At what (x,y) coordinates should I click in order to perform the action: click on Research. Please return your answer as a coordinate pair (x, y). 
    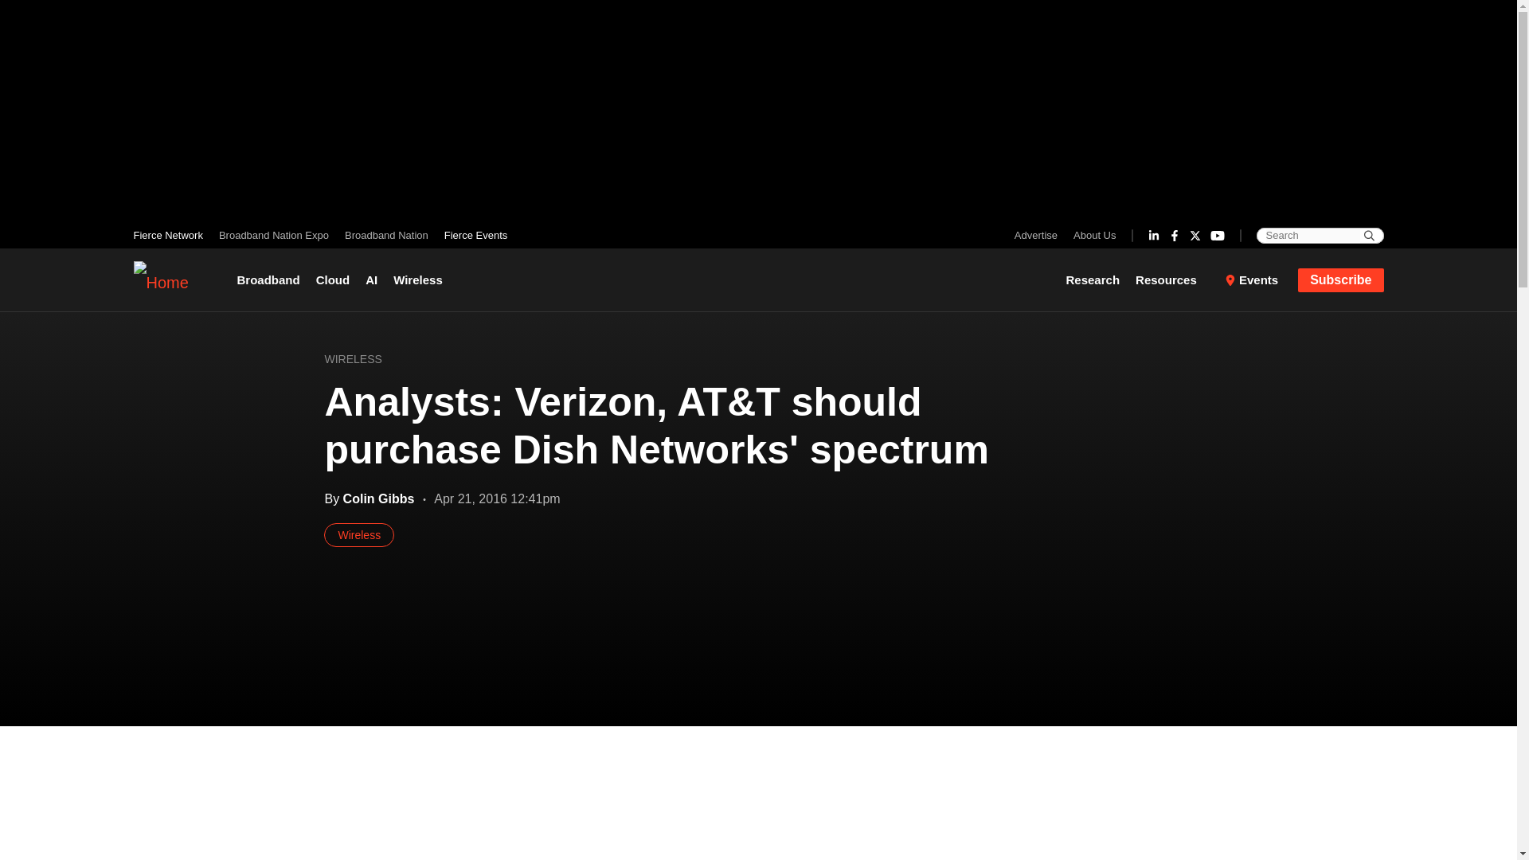
    Looking at the image, I should click on (1097, 280).